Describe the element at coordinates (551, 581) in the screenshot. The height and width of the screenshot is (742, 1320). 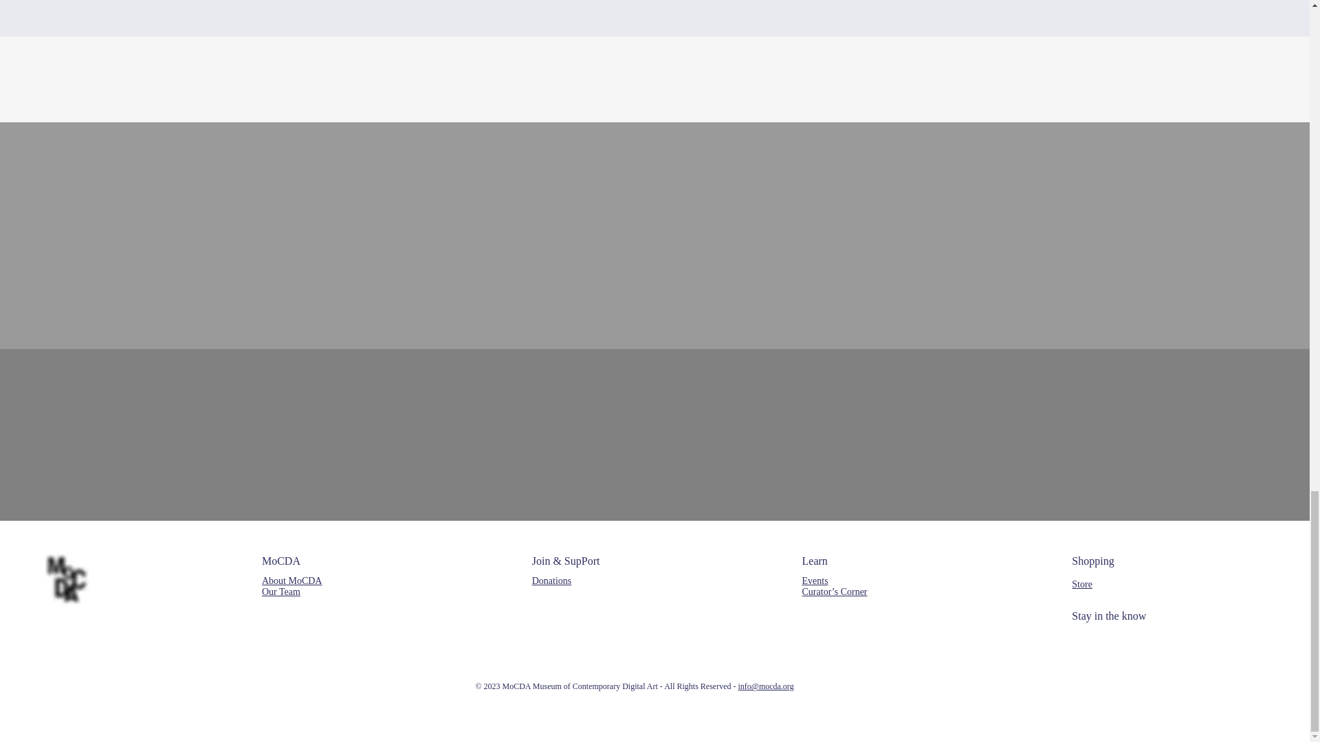
I see `Donations` at that location.